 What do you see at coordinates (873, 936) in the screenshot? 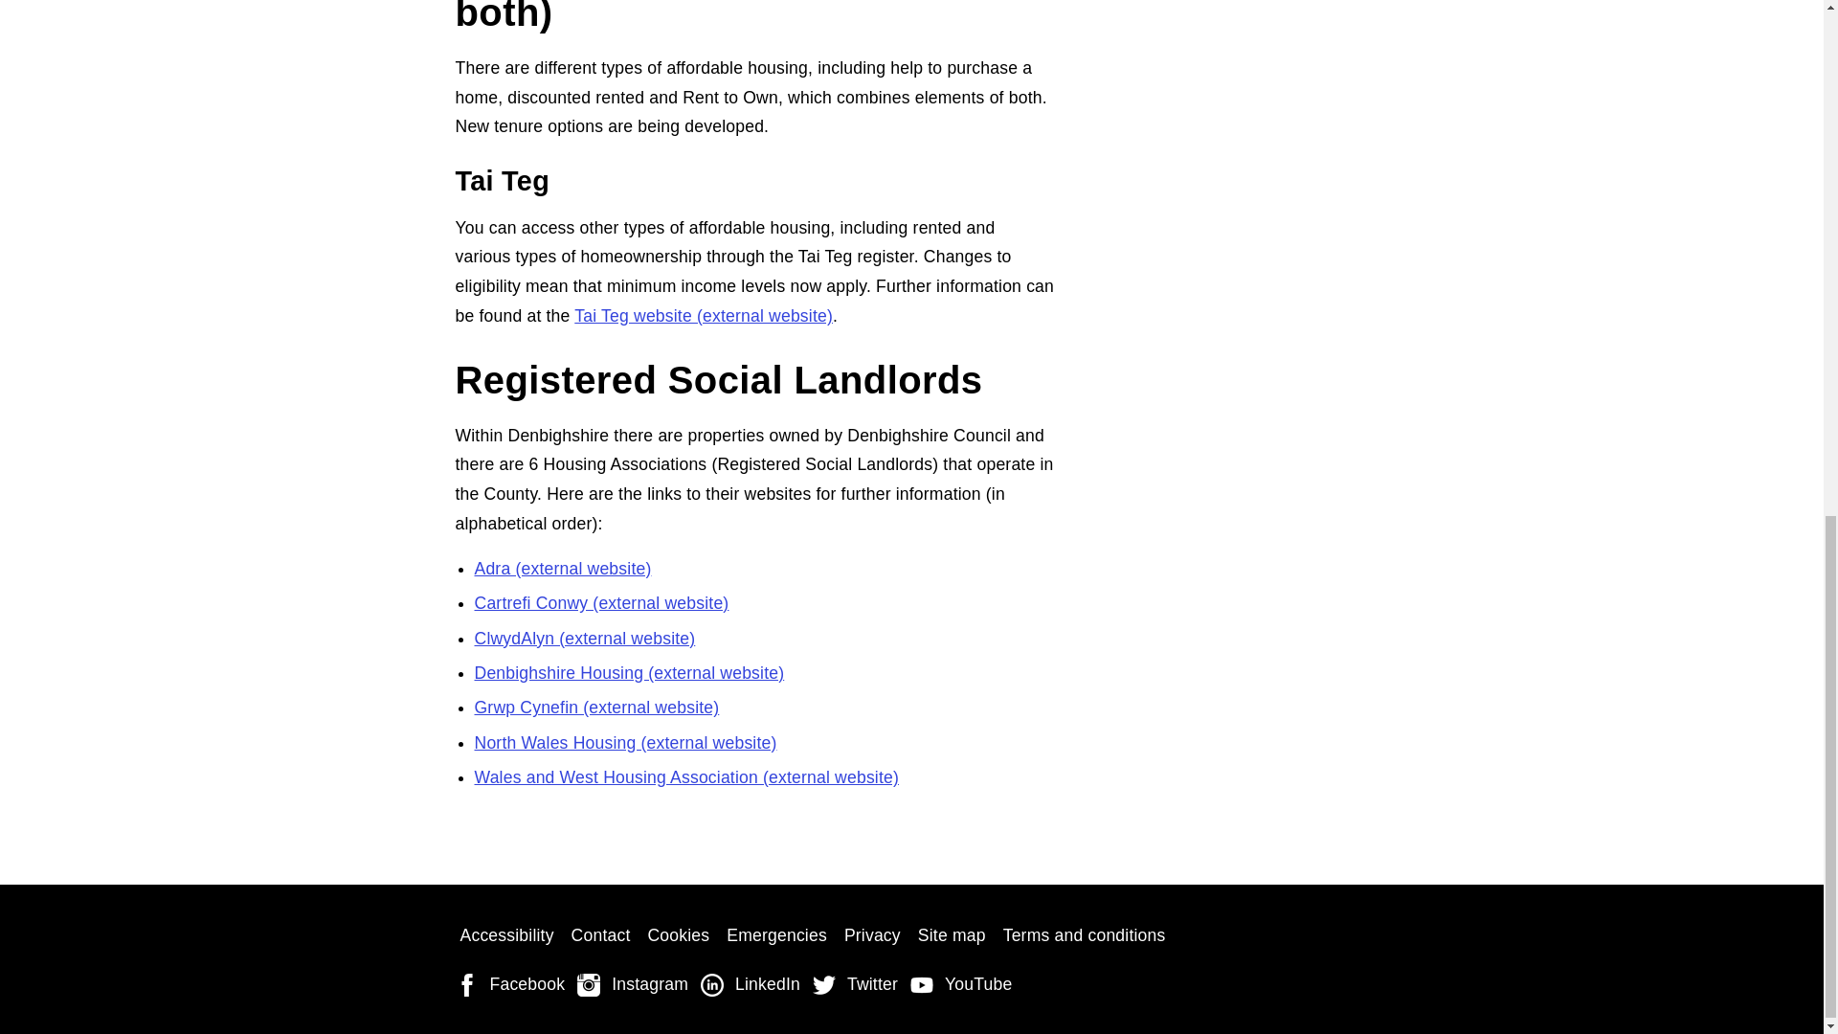
I see `Privacy` at bounding box center [873, 936].